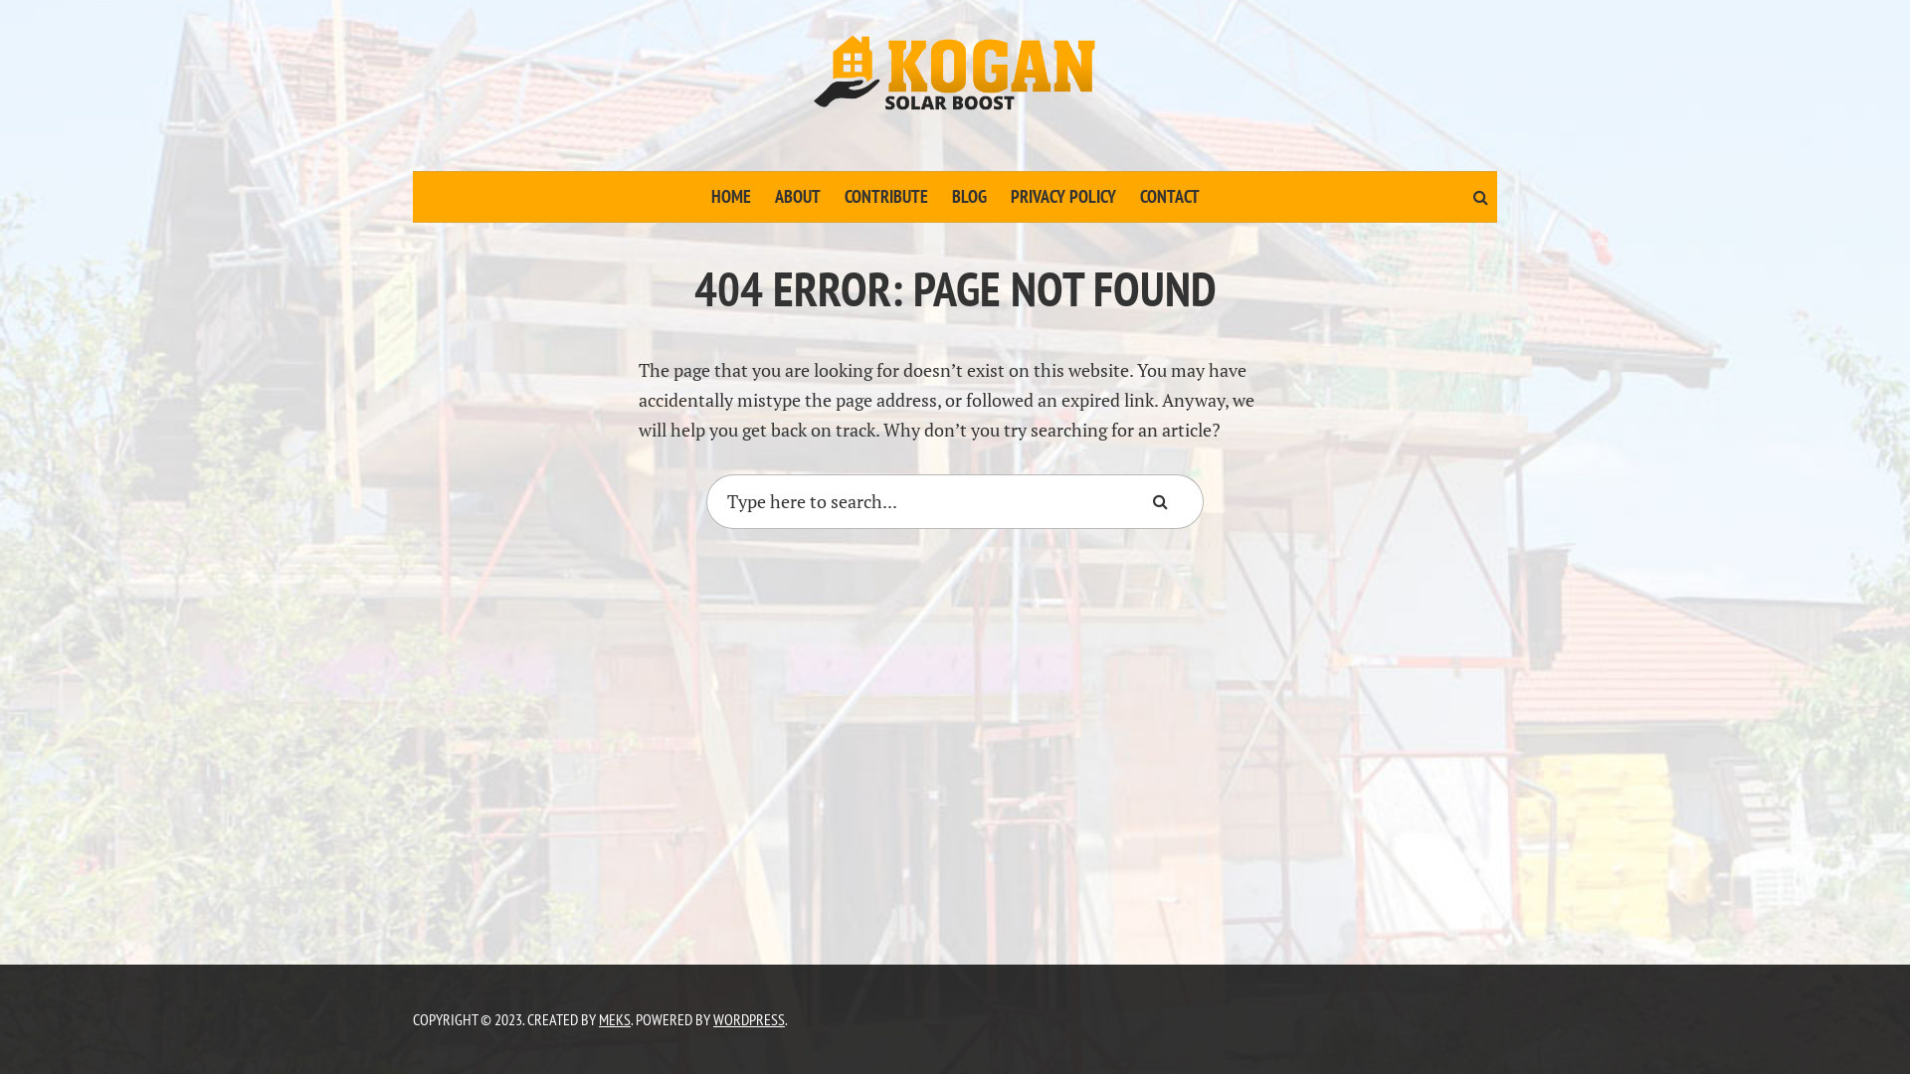 This screenshot has width=1910, height=1074. What do you see at coordinates (730, 197) in the screenshot?
I see `HOME` at bounding box center [730, 197].